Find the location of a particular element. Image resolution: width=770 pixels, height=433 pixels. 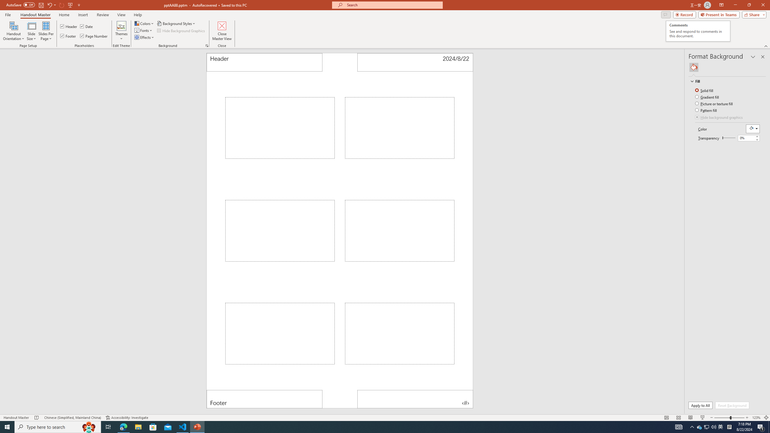

Effects is located at coordinates (144, 37).